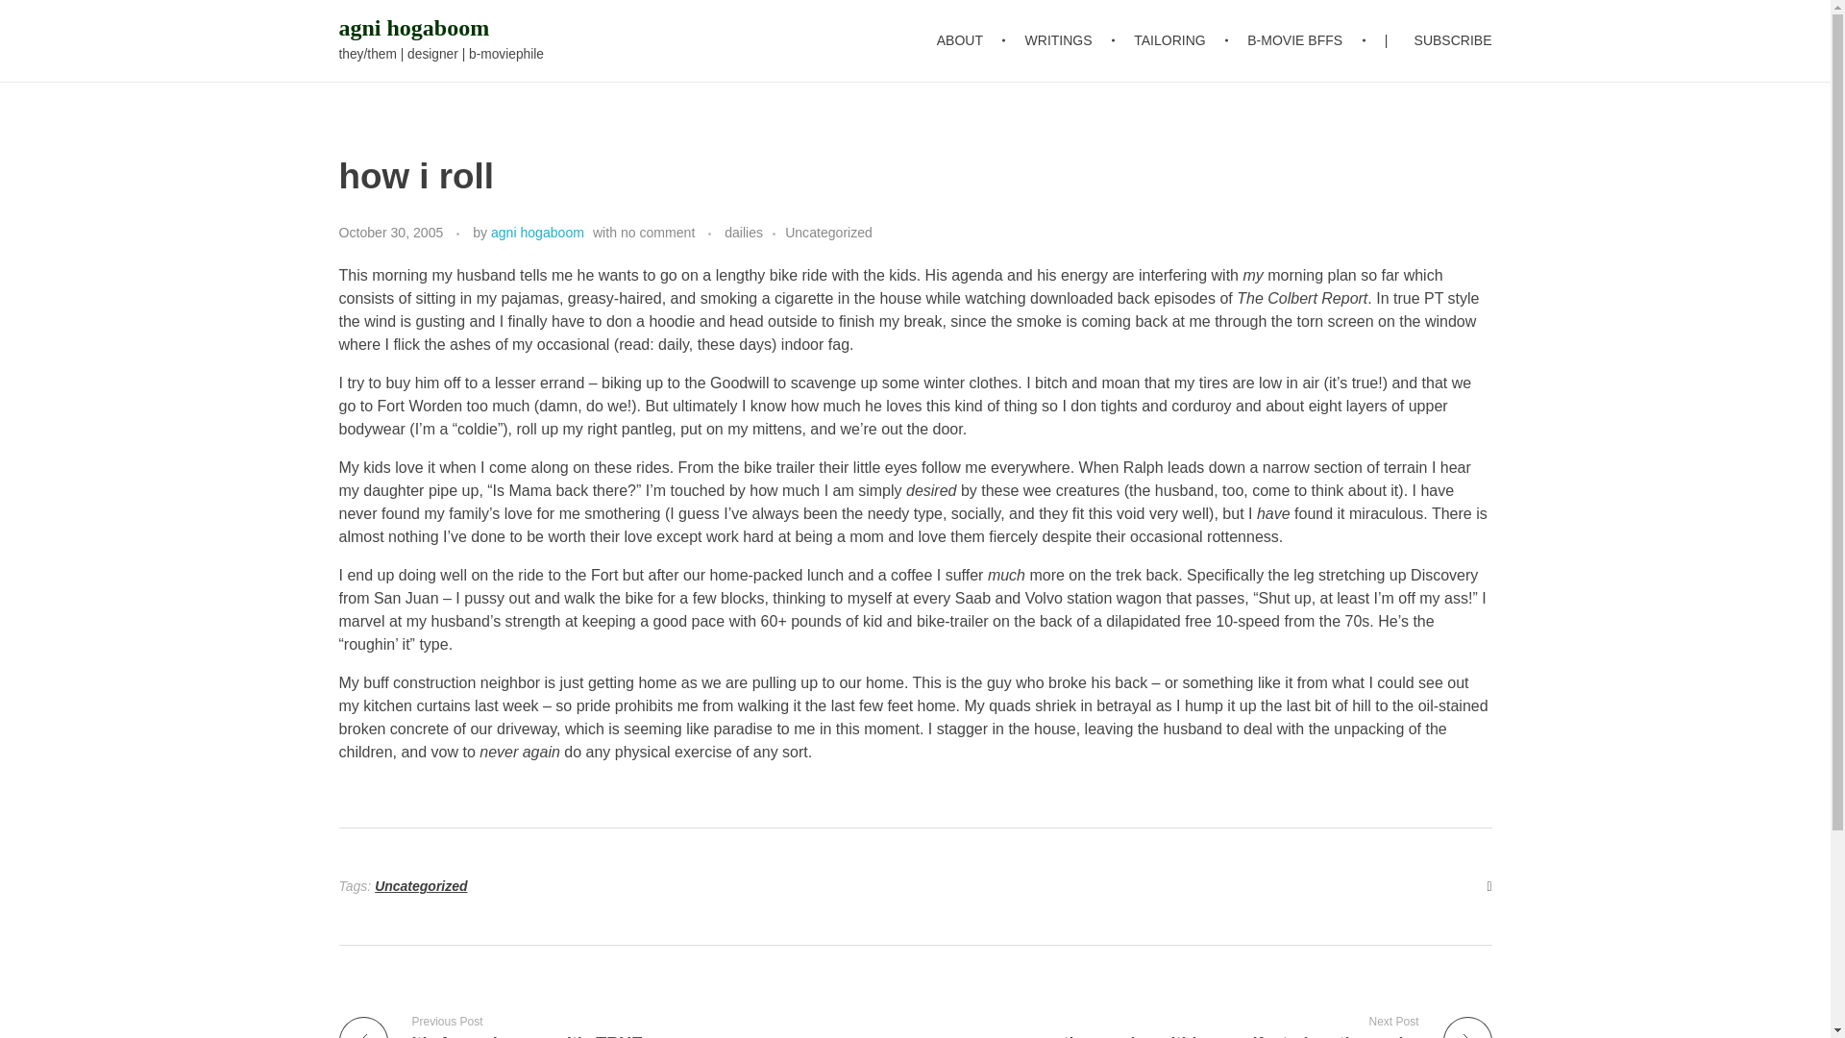  I want to click on B-MOVIE BFFS, so click(1298, 40).